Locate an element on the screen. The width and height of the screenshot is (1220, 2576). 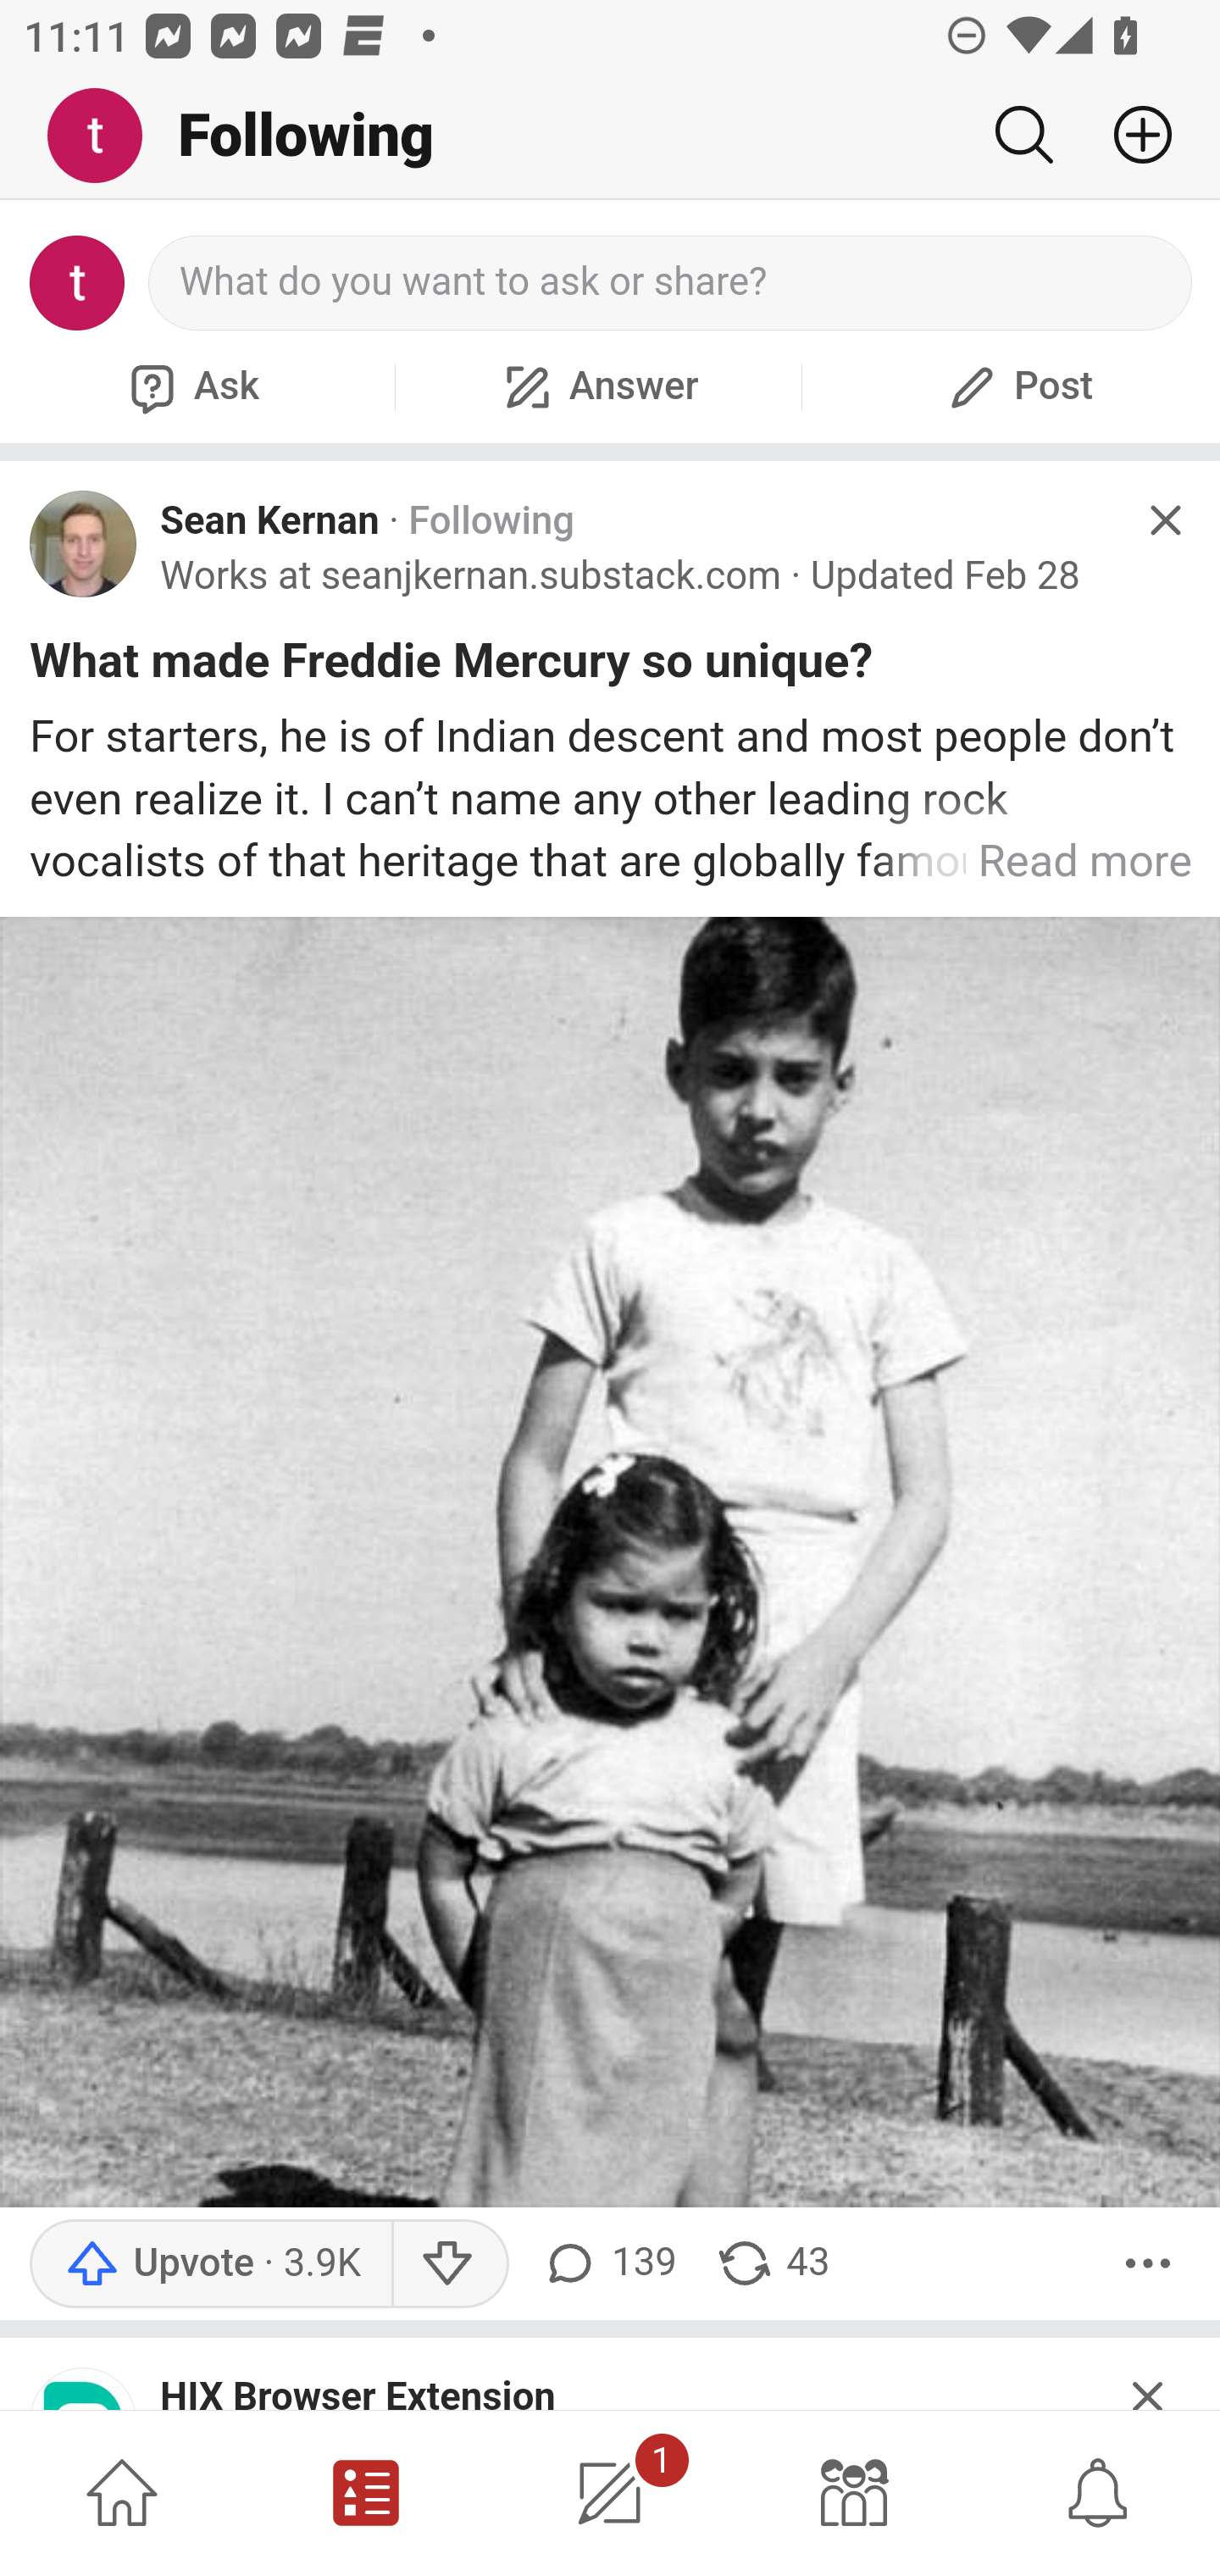
Upvote is located at coordinates (210, 2262).